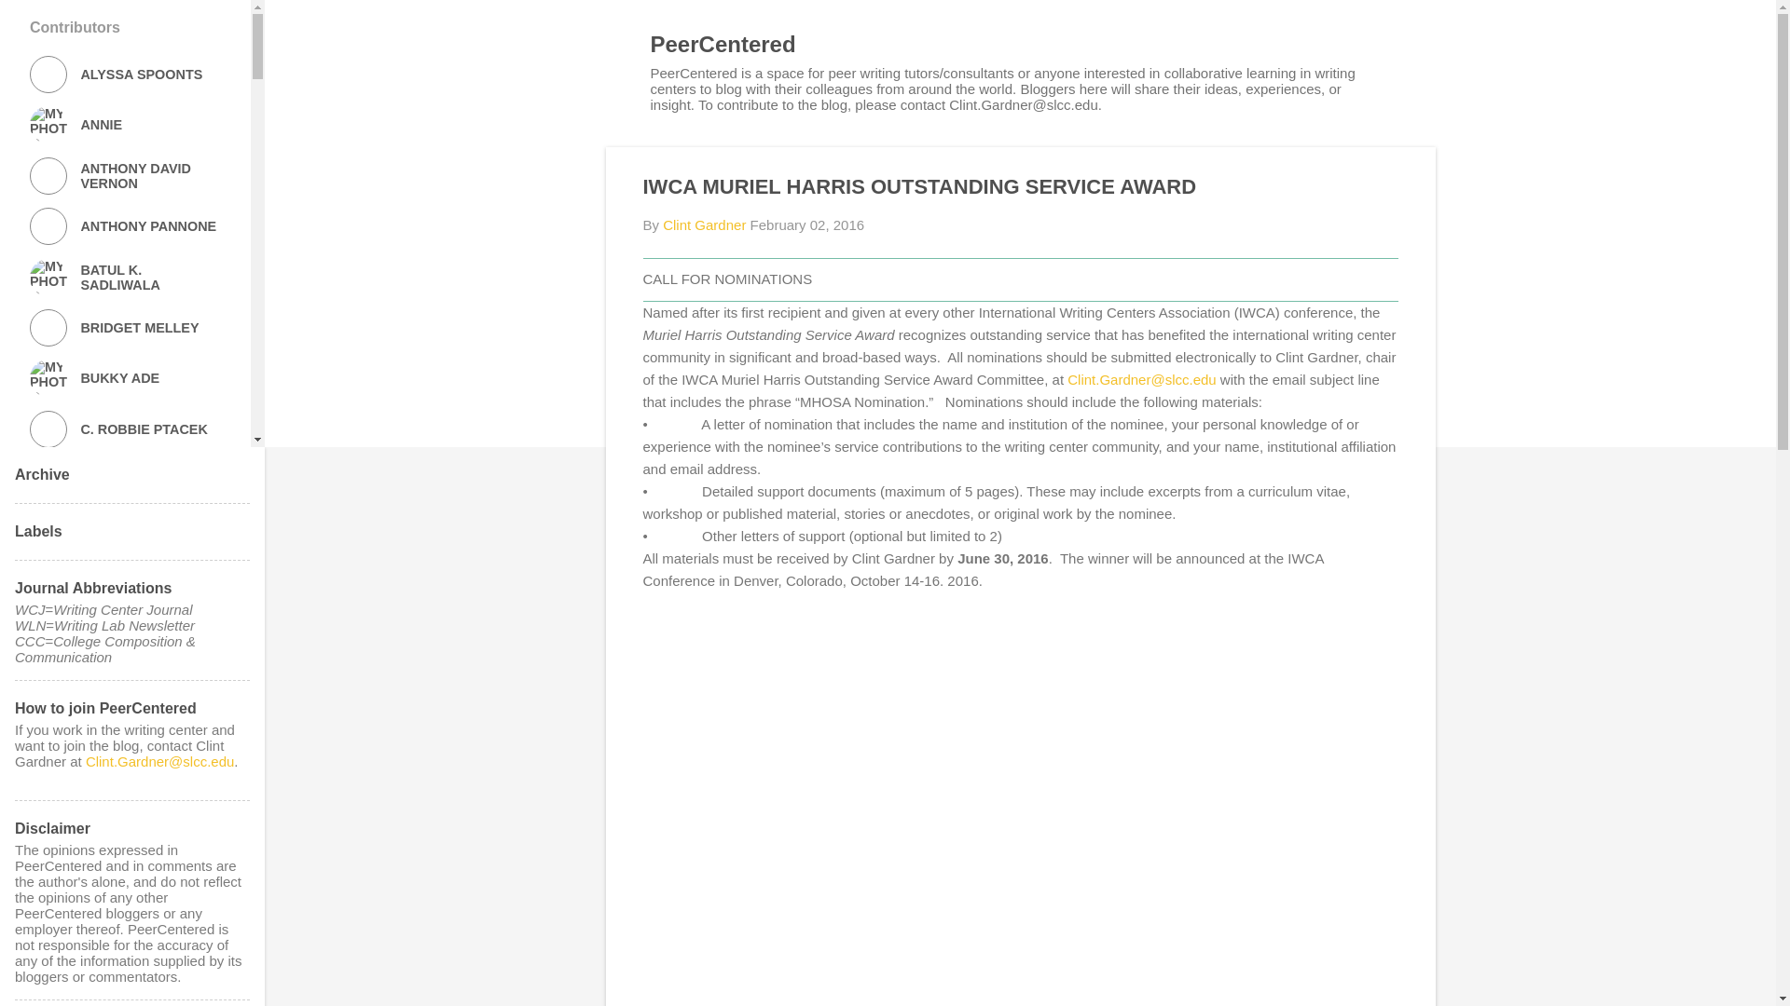 Image resolution: width=1790 pixels, height=1006 pixels. Describe the element at coordinates (125, 75) in the screenshot. I see `ALYSSA SPOONTS` at that location.